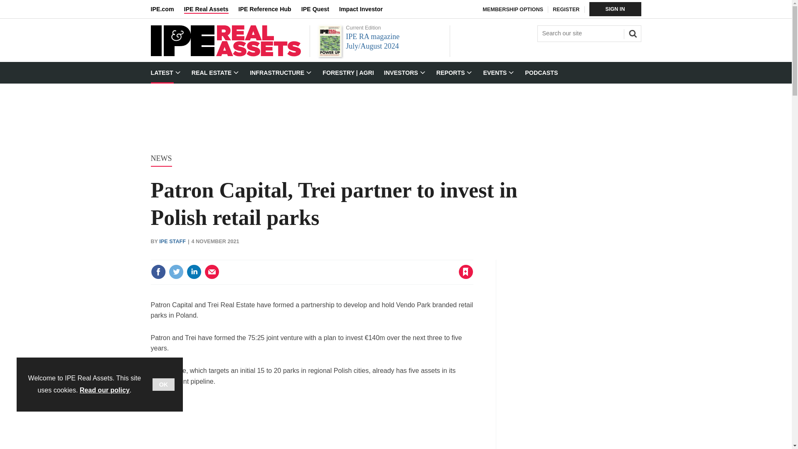  Describe the element at coordinates (158, 272) in the screenshot. I see `Share this on Facebook` at that location.